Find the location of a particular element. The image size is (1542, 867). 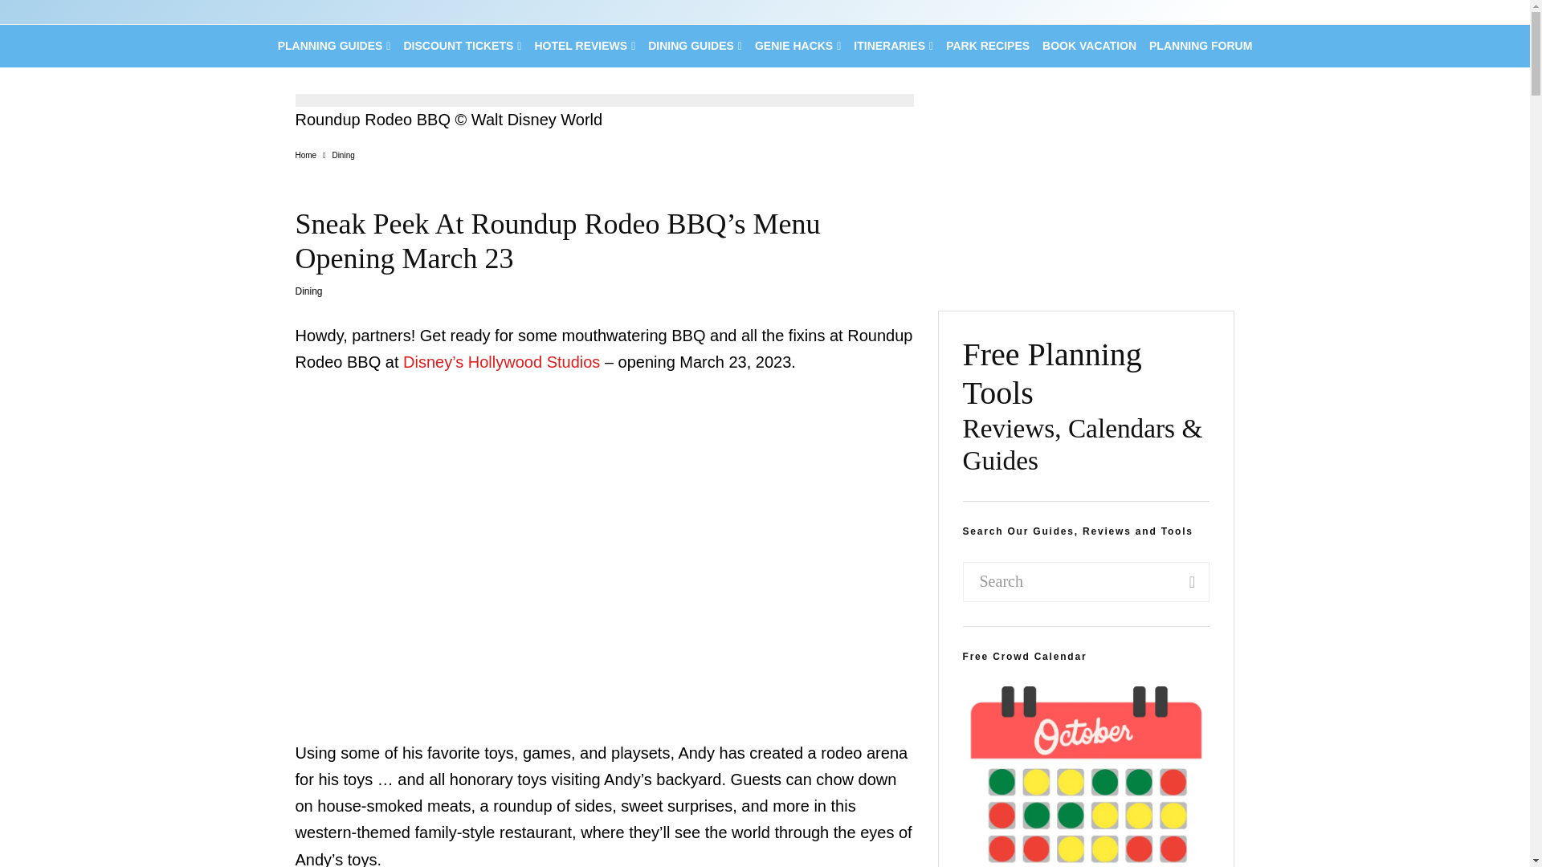

PARK RECIPES is located at coordinates (988, 47).